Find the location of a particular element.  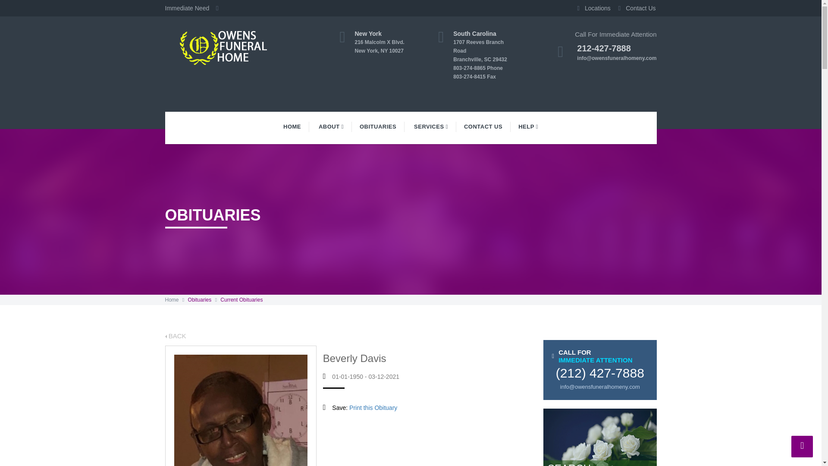

SERVICES is located at coordinates (591, 8).